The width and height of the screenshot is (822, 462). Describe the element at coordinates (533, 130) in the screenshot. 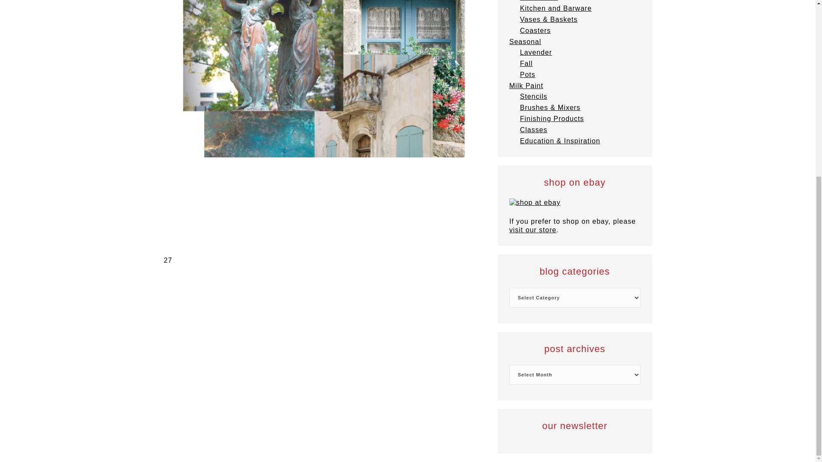

I see `Classes` at that location.